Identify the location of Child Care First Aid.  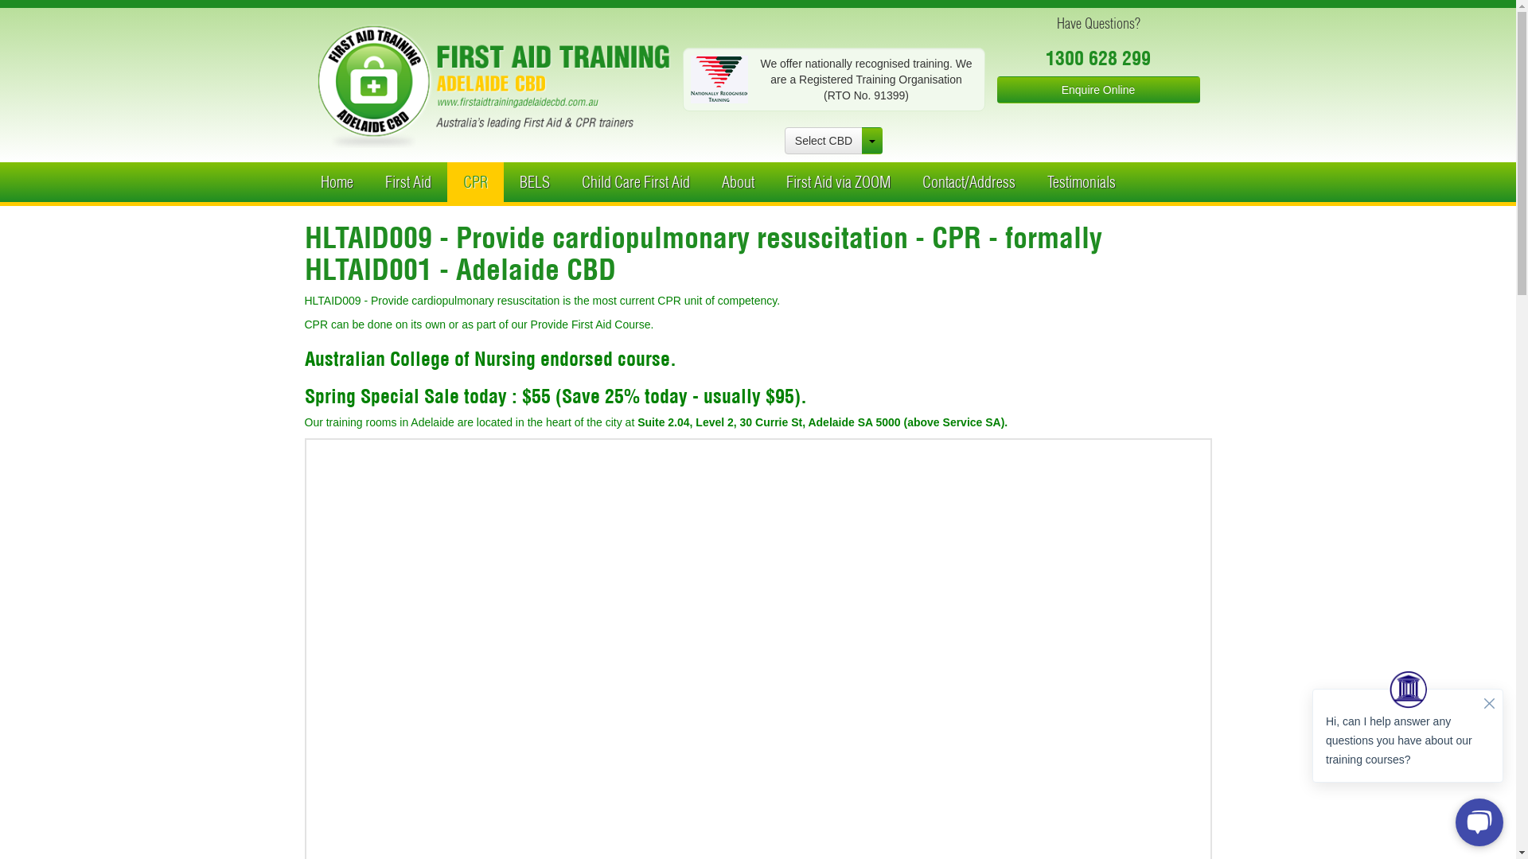
(635, 182).